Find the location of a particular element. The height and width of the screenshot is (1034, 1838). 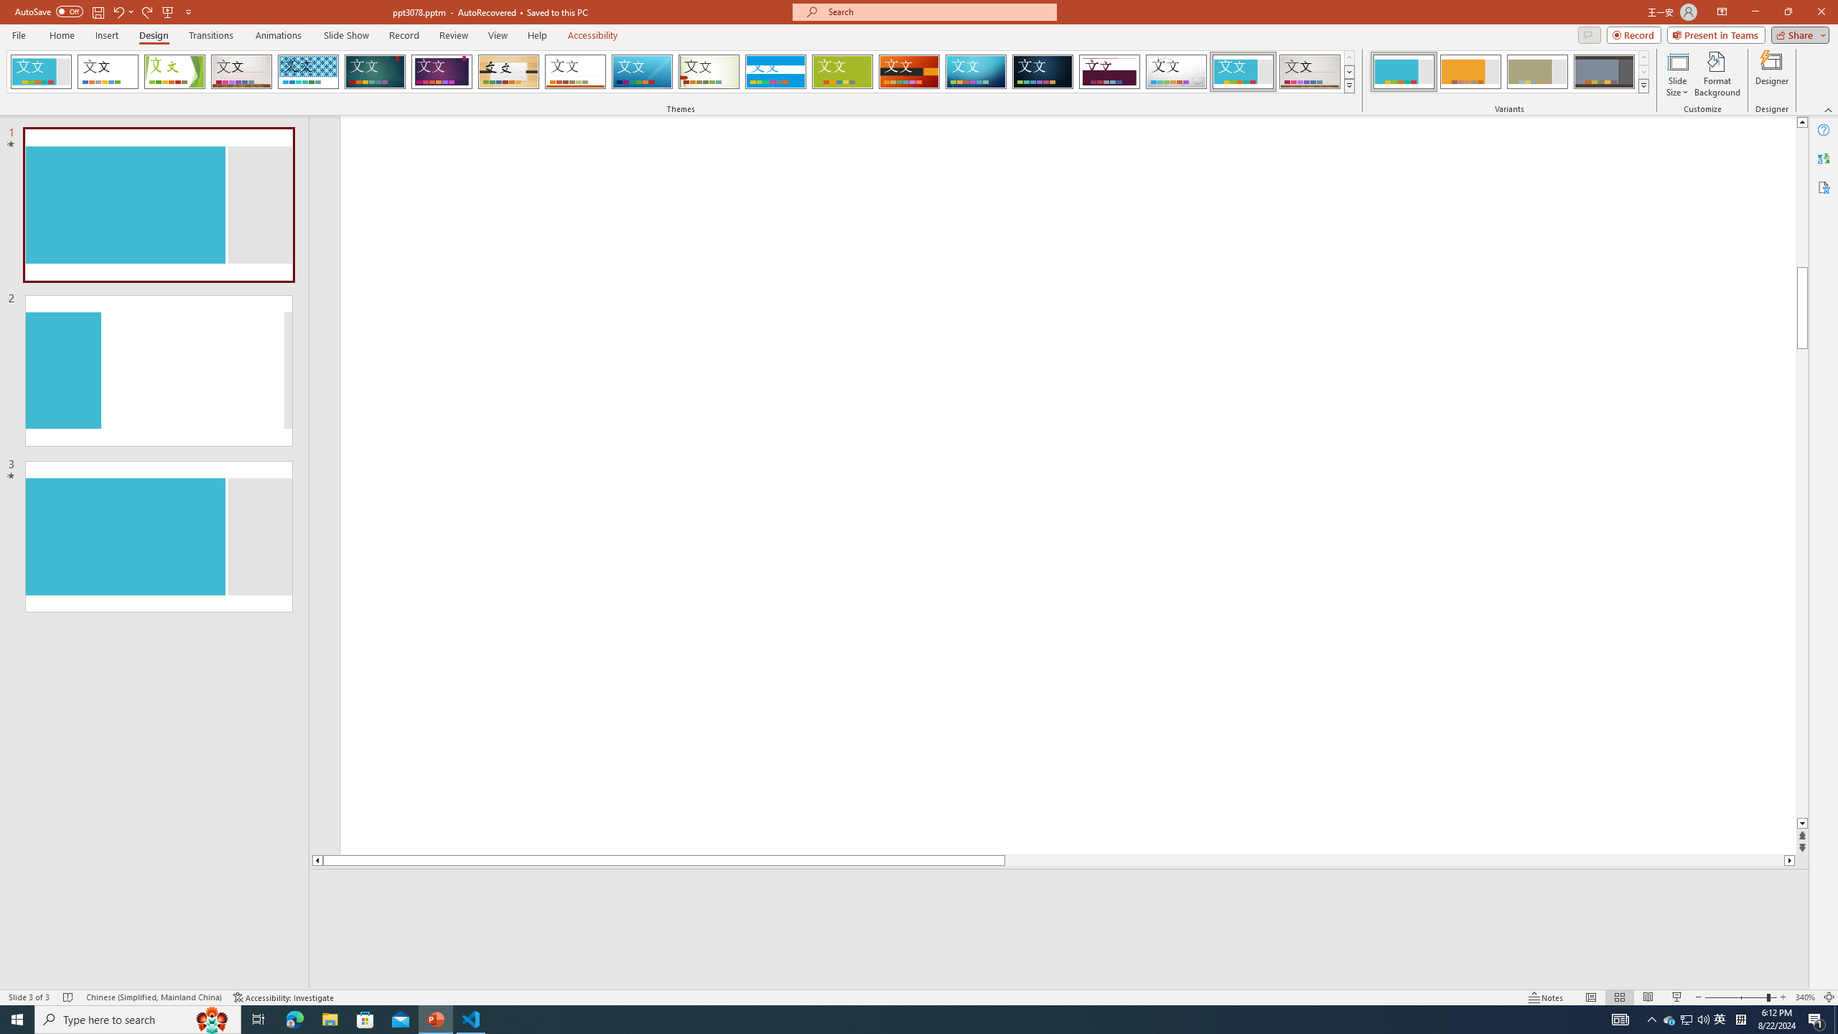

Frame Variant 4 is located at coordinates (1604, 72).